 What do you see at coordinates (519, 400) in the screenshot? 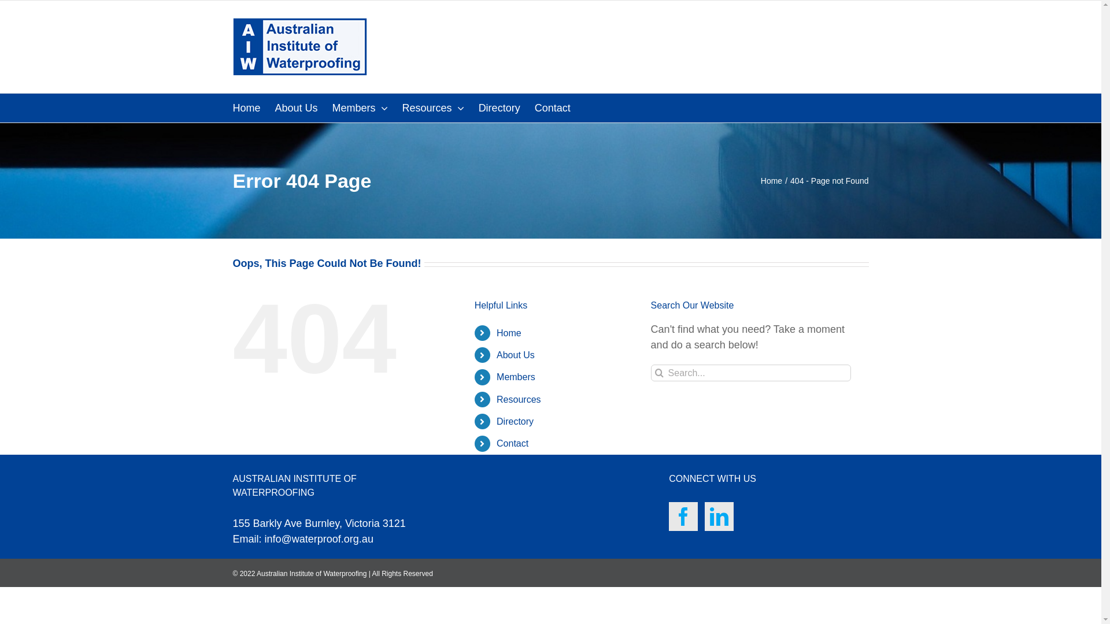
I see `Resources` at bounding box center [519, 400].